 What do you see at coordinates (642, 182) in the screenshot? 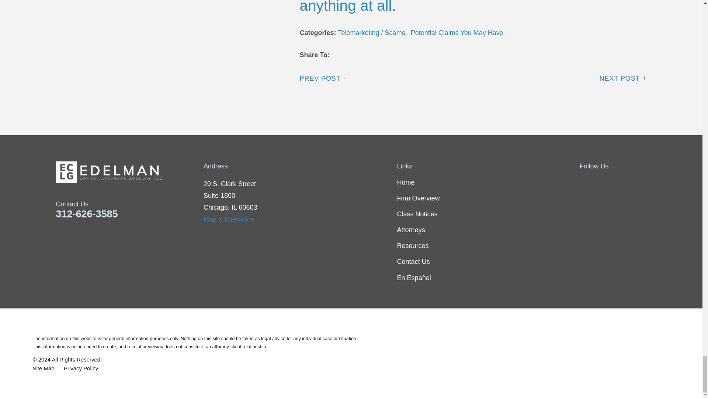
I see `Google Business Profile` at bounding box center [642, 182].